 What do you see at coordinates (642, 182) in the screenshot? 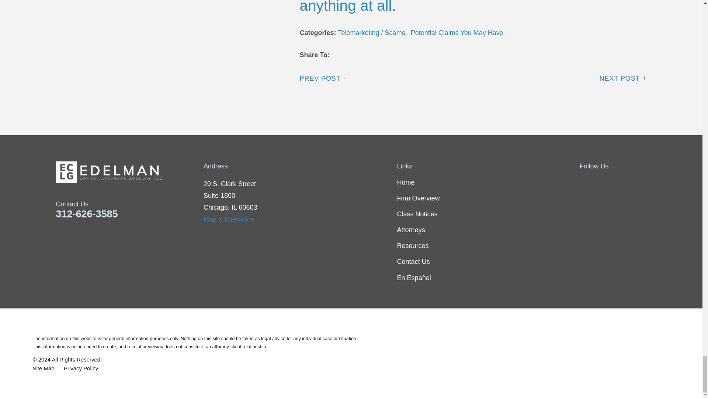
I see `Google Business Profile` at bounding box center [642, 182].